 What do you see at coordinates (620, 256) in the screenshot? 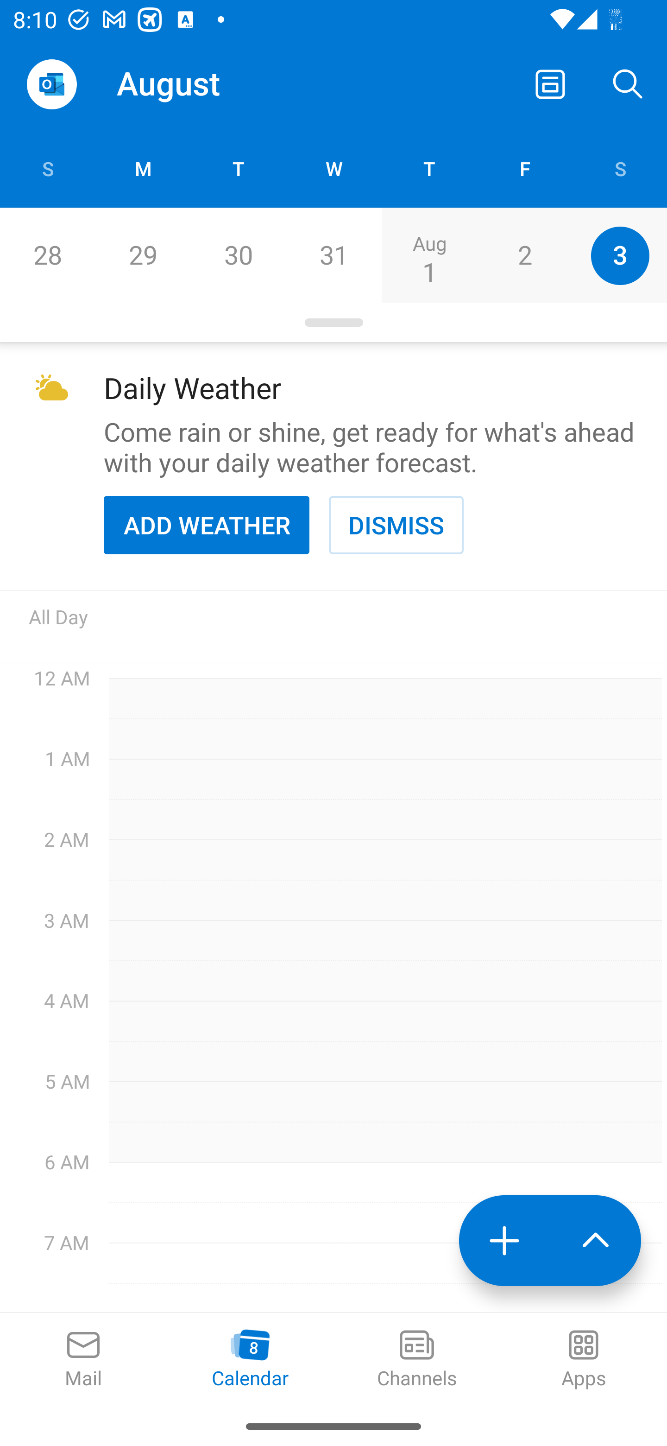
I see `3 Saturday, August 3, Selected` at bounding box center [620, 256].